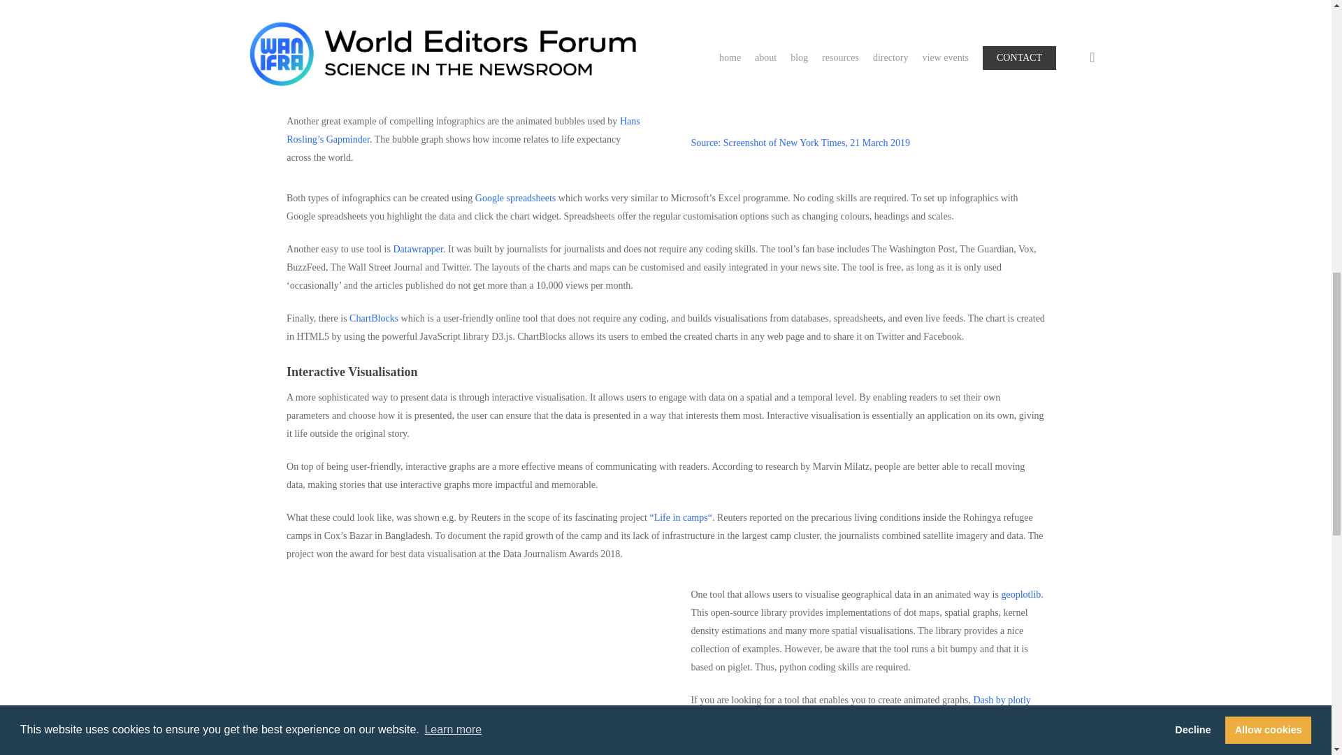 This screenshot has width=1342, height=755. Describe the element at coordinates (800, 143) in the screenshot. I see `Source: Screenshot of New York Times, 21 March 2019` at that location.